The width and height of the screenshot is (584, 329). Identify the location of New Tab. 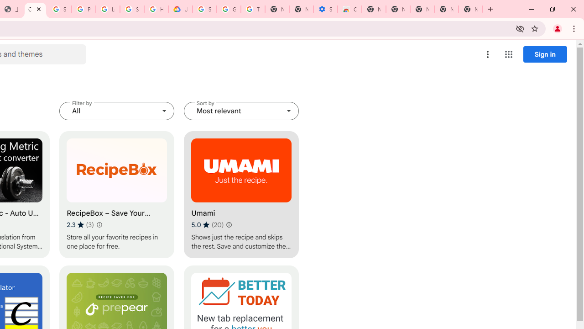
(374, 9).